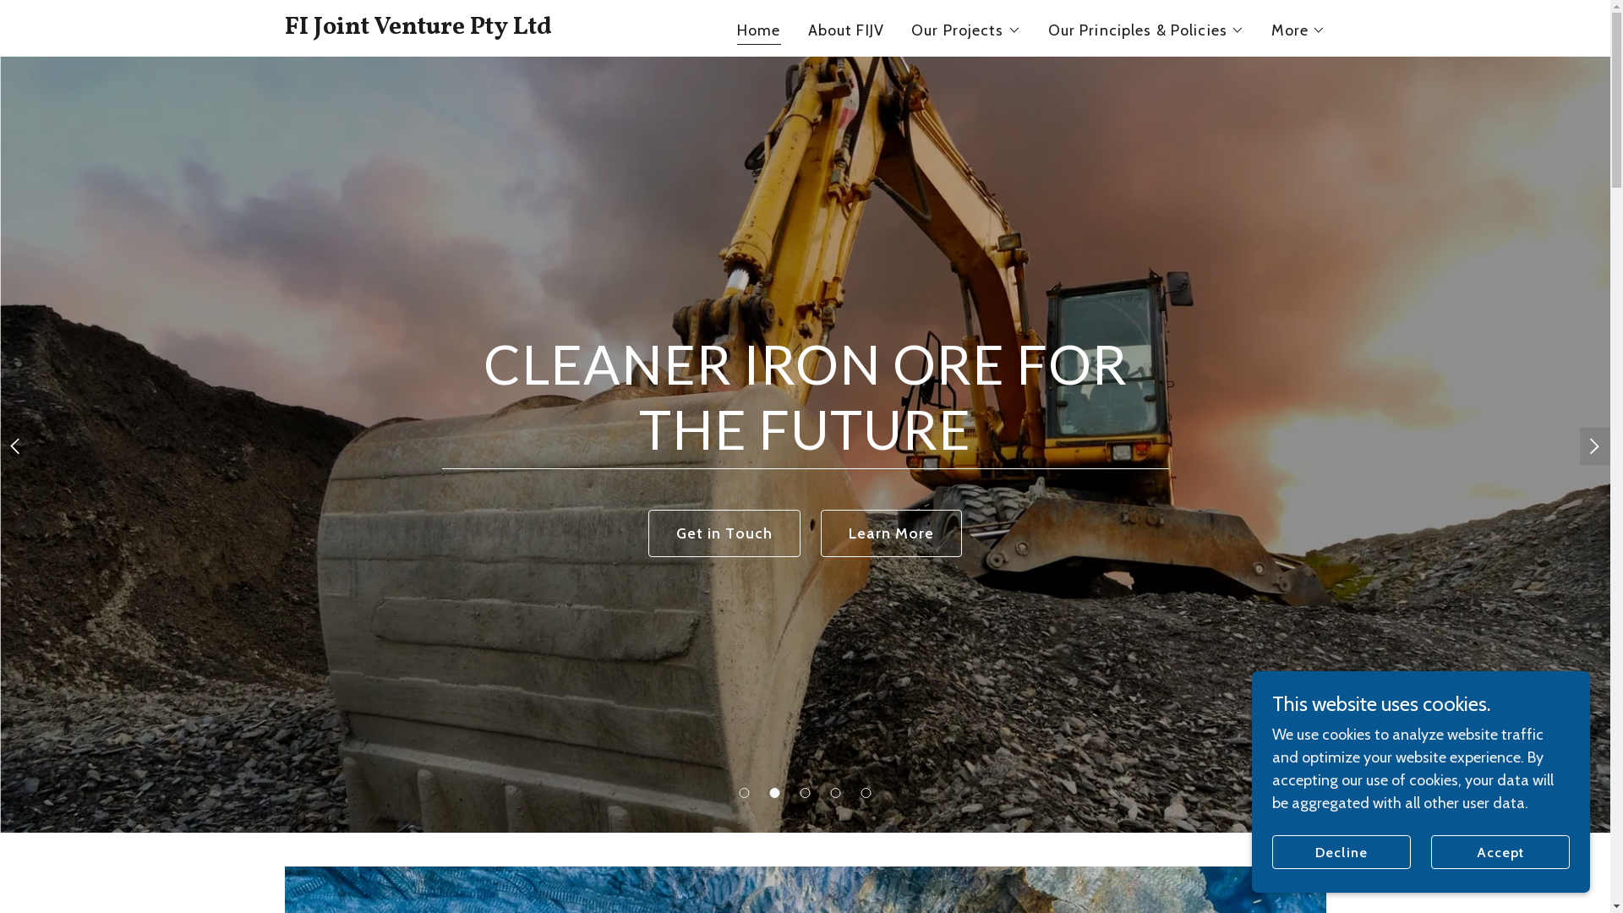 The image size is (1623, 913). I want to click on Accept, so click(1500, 852).